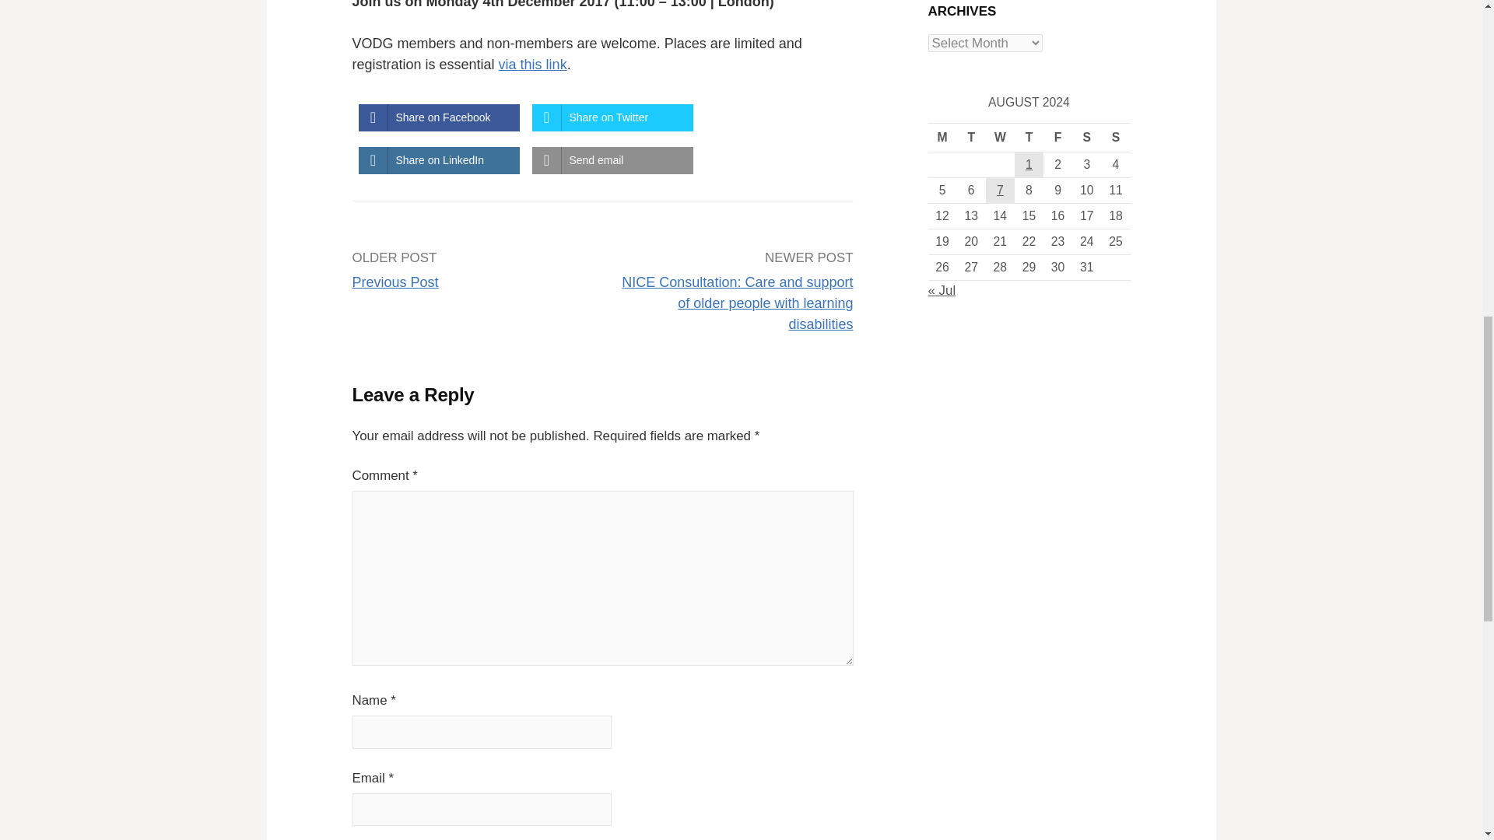  I want to click on Monday, so click(942, 137).